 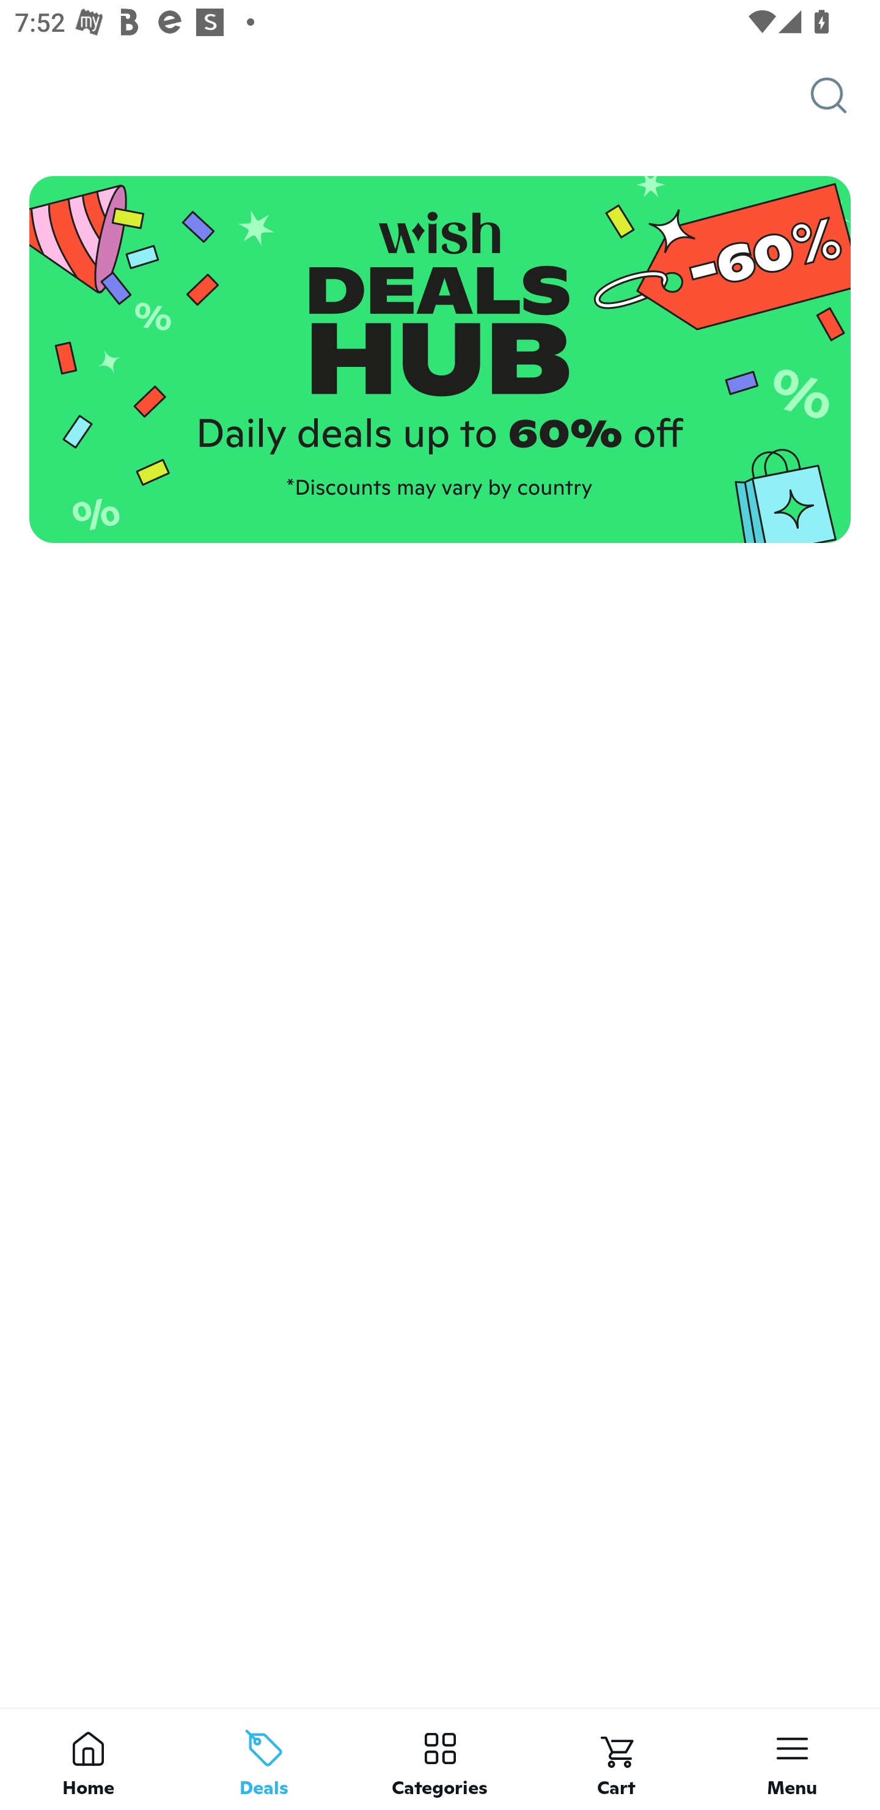 I want to click on Menu, so click(x=792, y=1759).